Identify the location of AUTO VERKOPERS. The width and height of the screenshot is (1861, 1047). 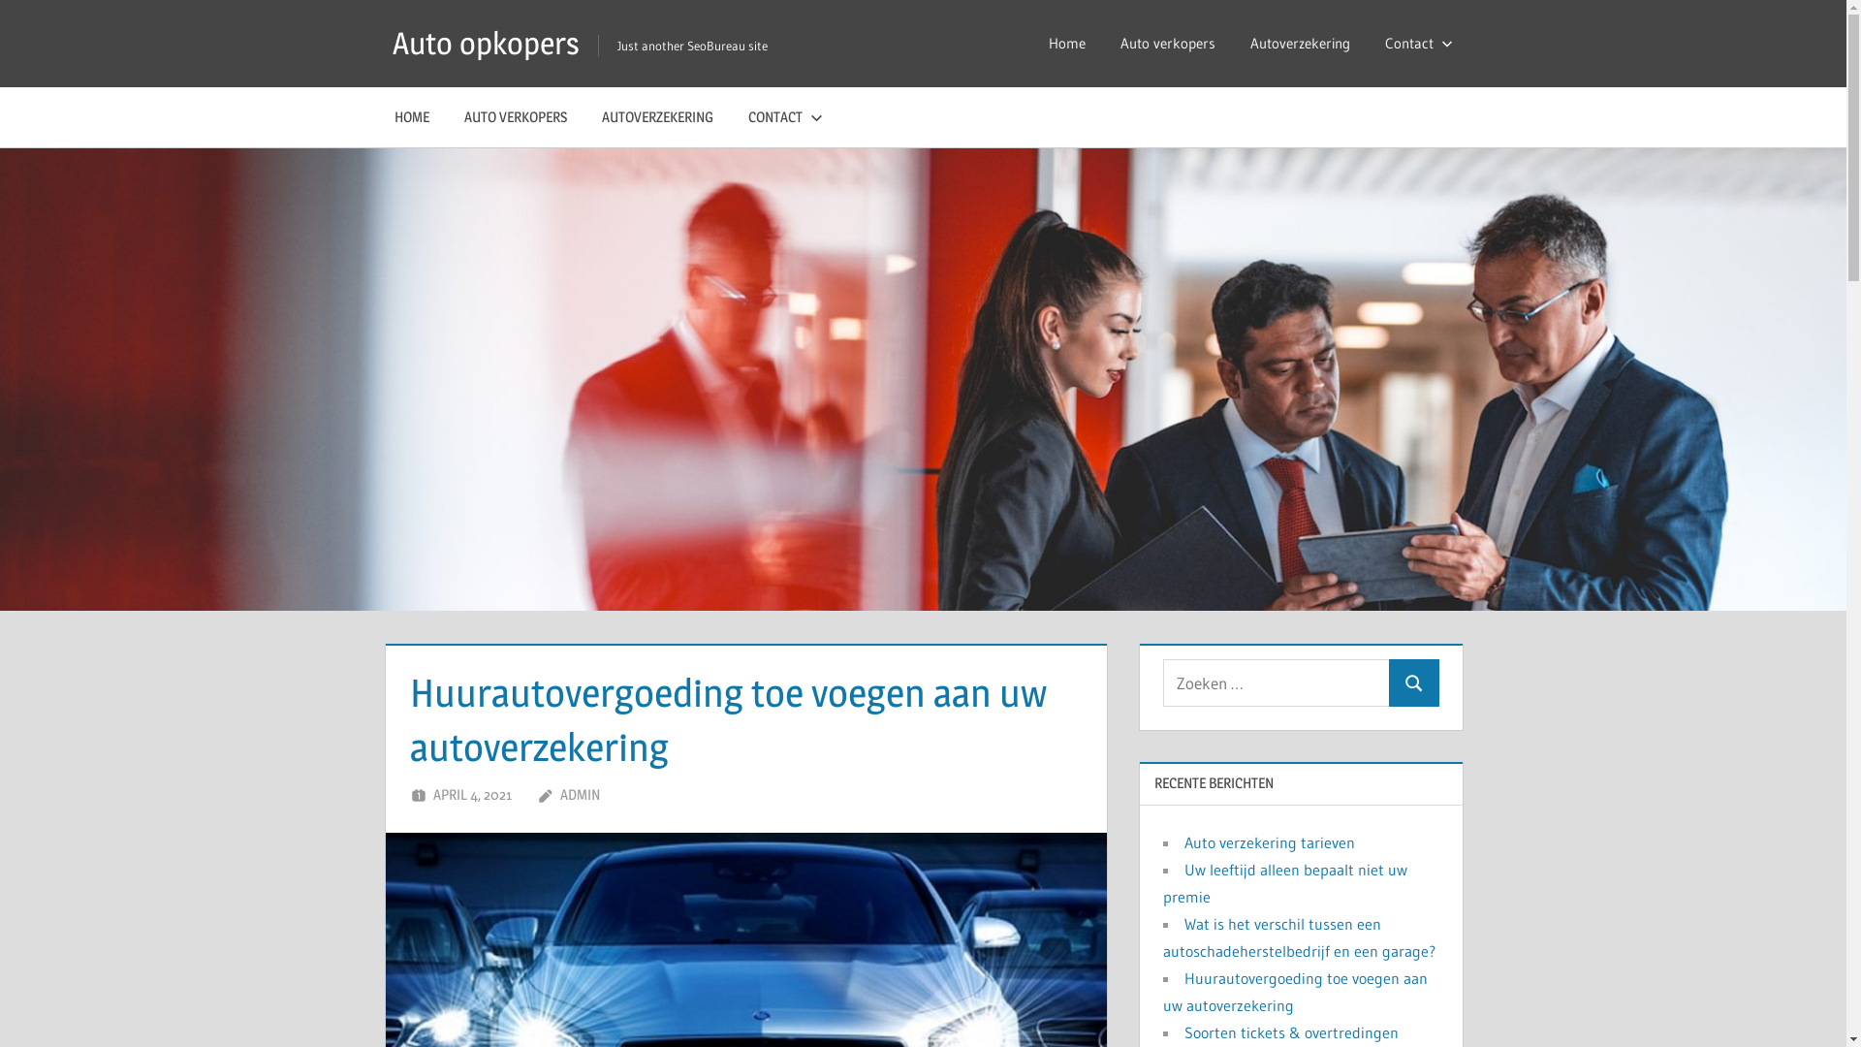
(516, 117).